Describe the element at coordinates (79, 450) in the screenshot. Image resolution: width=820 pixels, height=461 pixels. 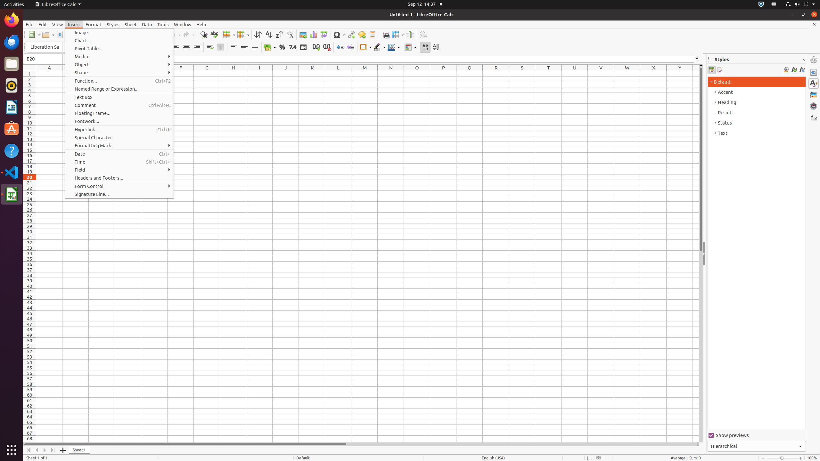
I see `Sheet1` at that location.